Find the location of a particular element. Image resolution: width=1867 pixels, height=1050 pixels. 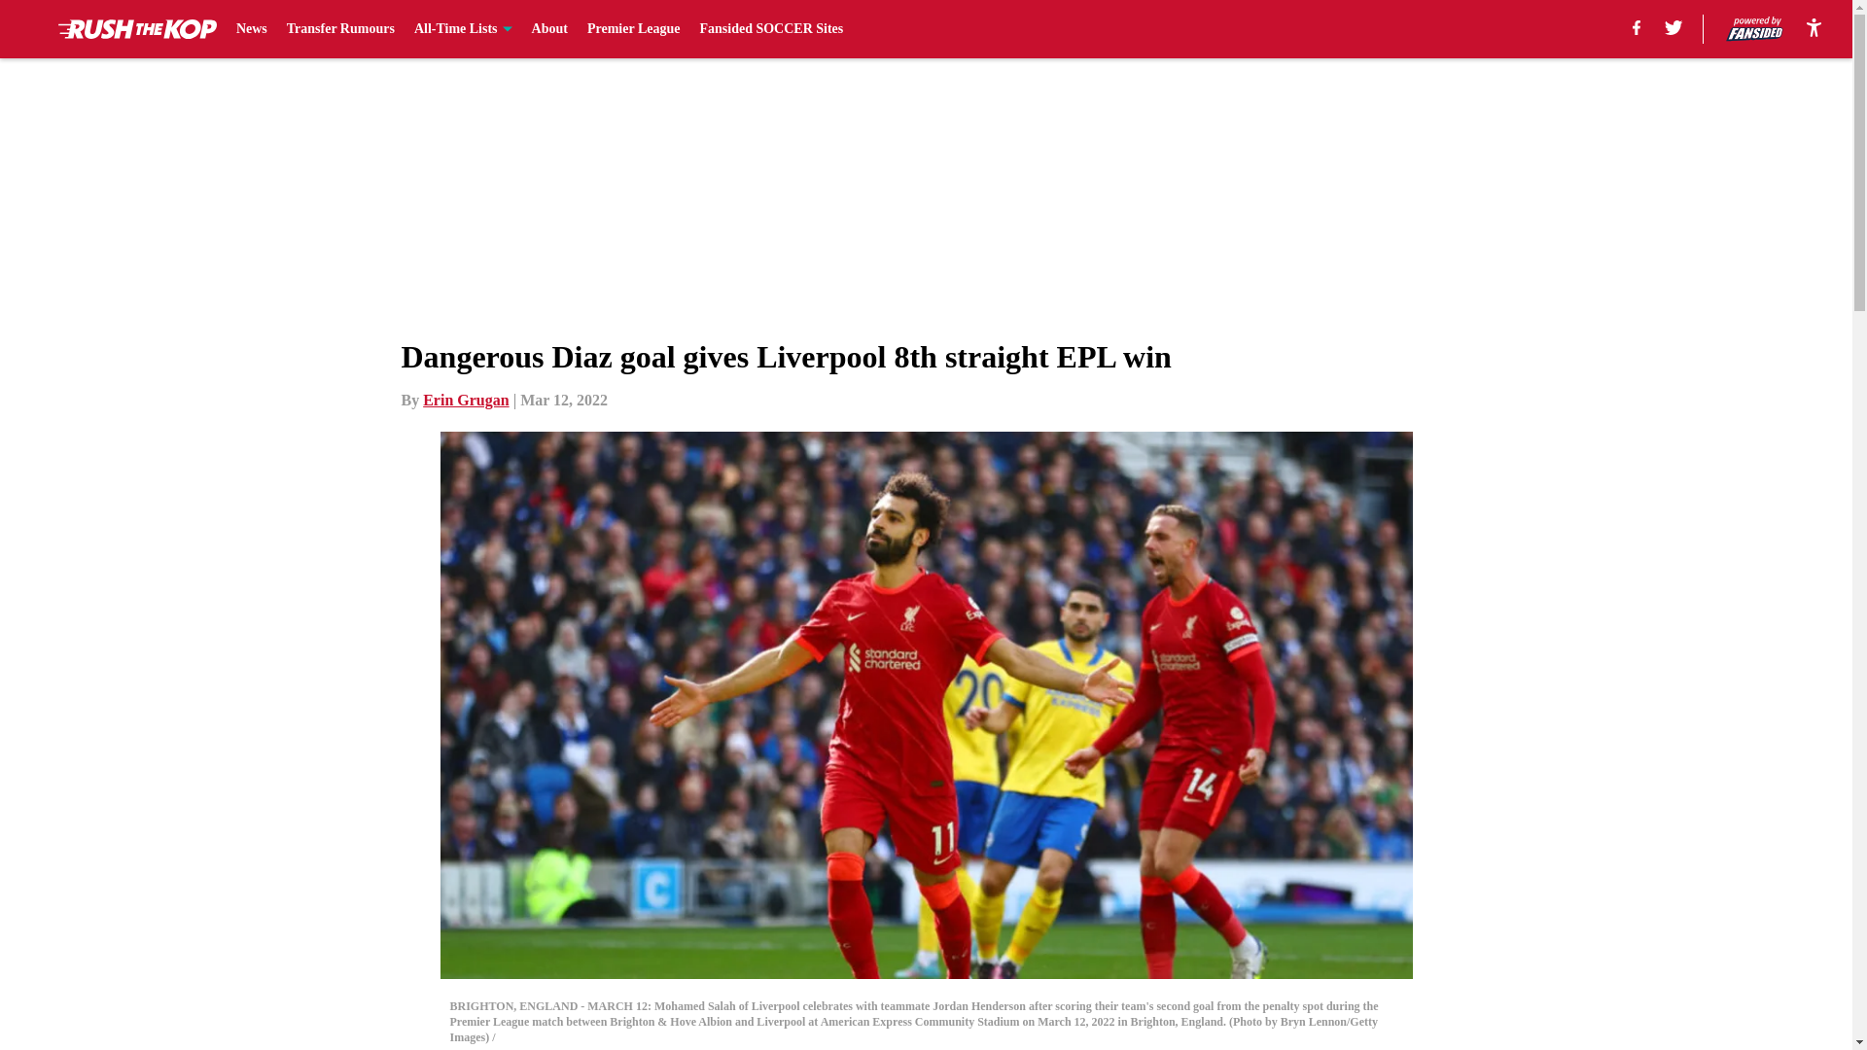

News is located at coordinates (251, 29).